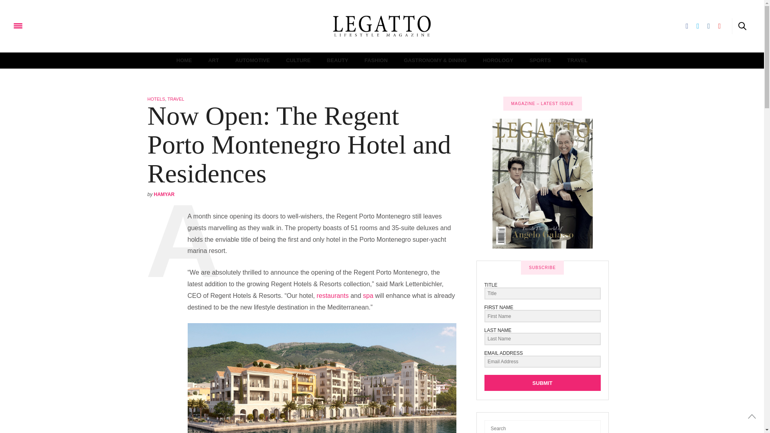 The image size is (770, 433). What do you see at coordinates (382, 26) in the screenshot?
I see `Legatto Lifestyle Magazine` at bounding box center [382, 26].